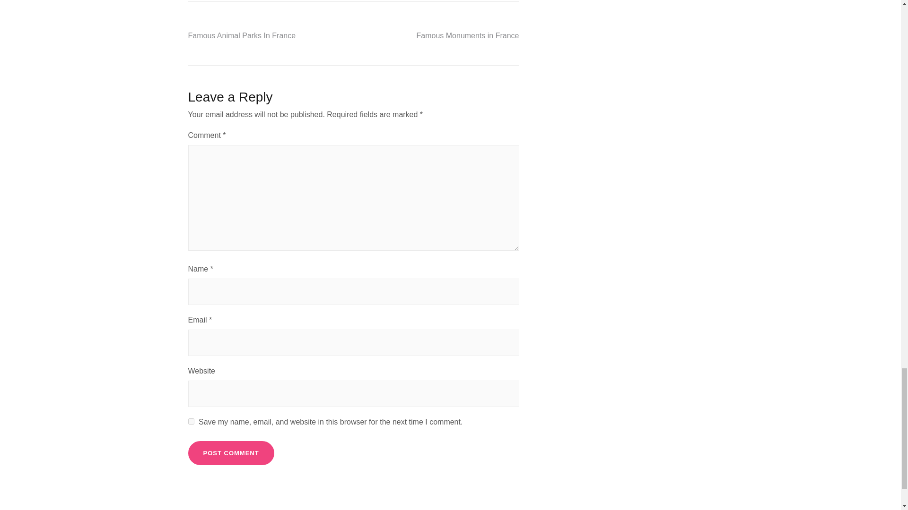 The height and width of the screenshot is (510, 908). What do you see at coordinates (242, 35) in the screenshot?
I see `Famous Animal Parks In France` at bounding box center [242, 35].